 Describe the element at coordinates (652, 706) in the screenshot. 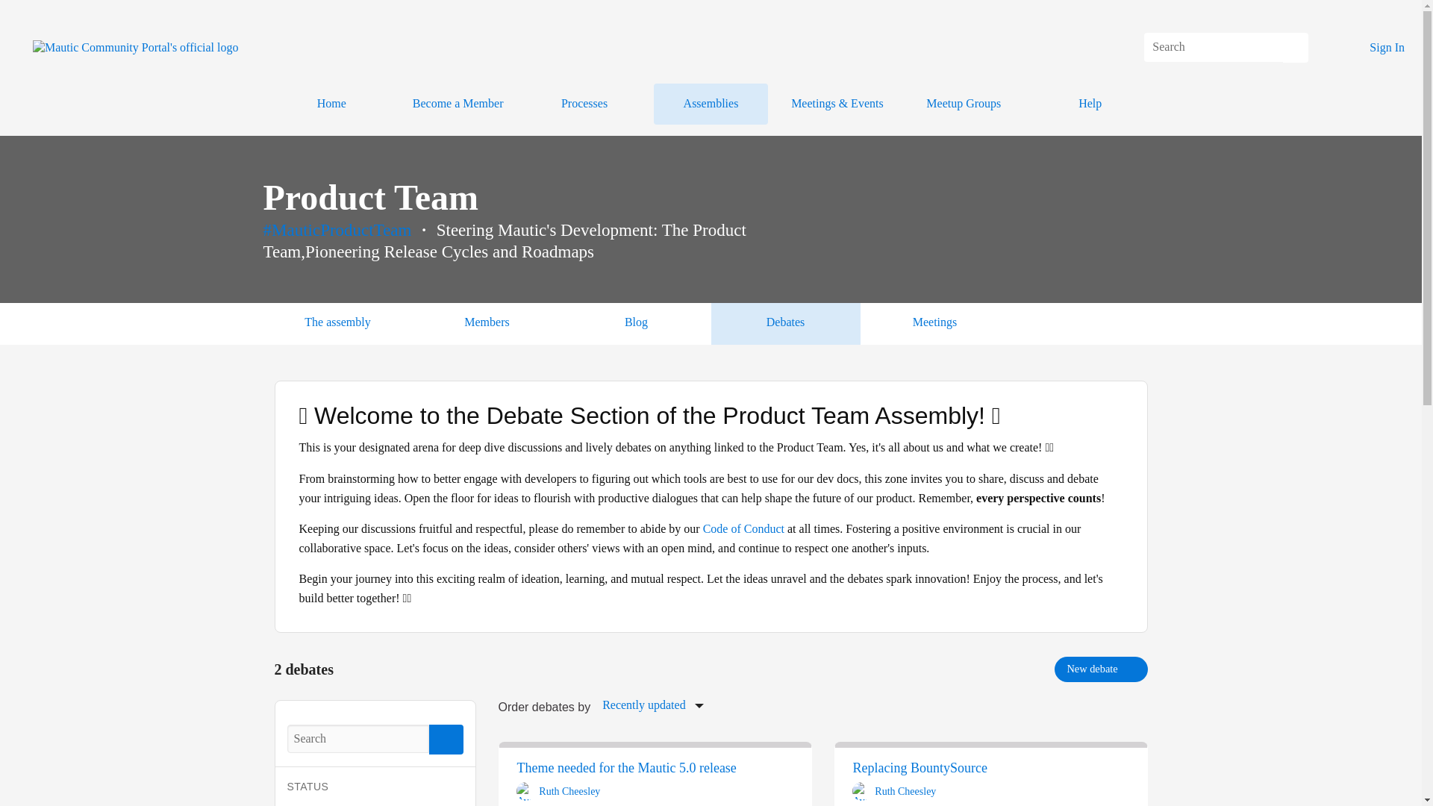

I see `Assemblies` at that location.